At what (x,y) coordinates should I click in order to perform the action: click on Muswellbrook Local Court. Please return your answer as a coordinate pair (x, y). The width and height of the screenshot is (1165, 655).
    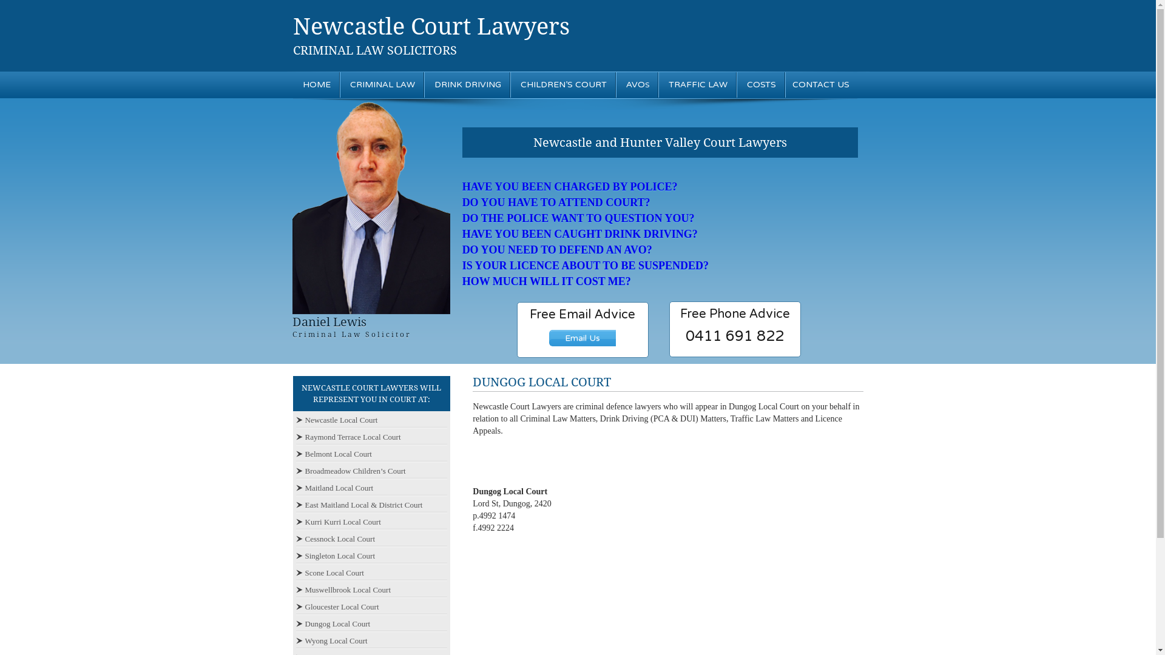
    Looking at the image, I should click on (343, 589).